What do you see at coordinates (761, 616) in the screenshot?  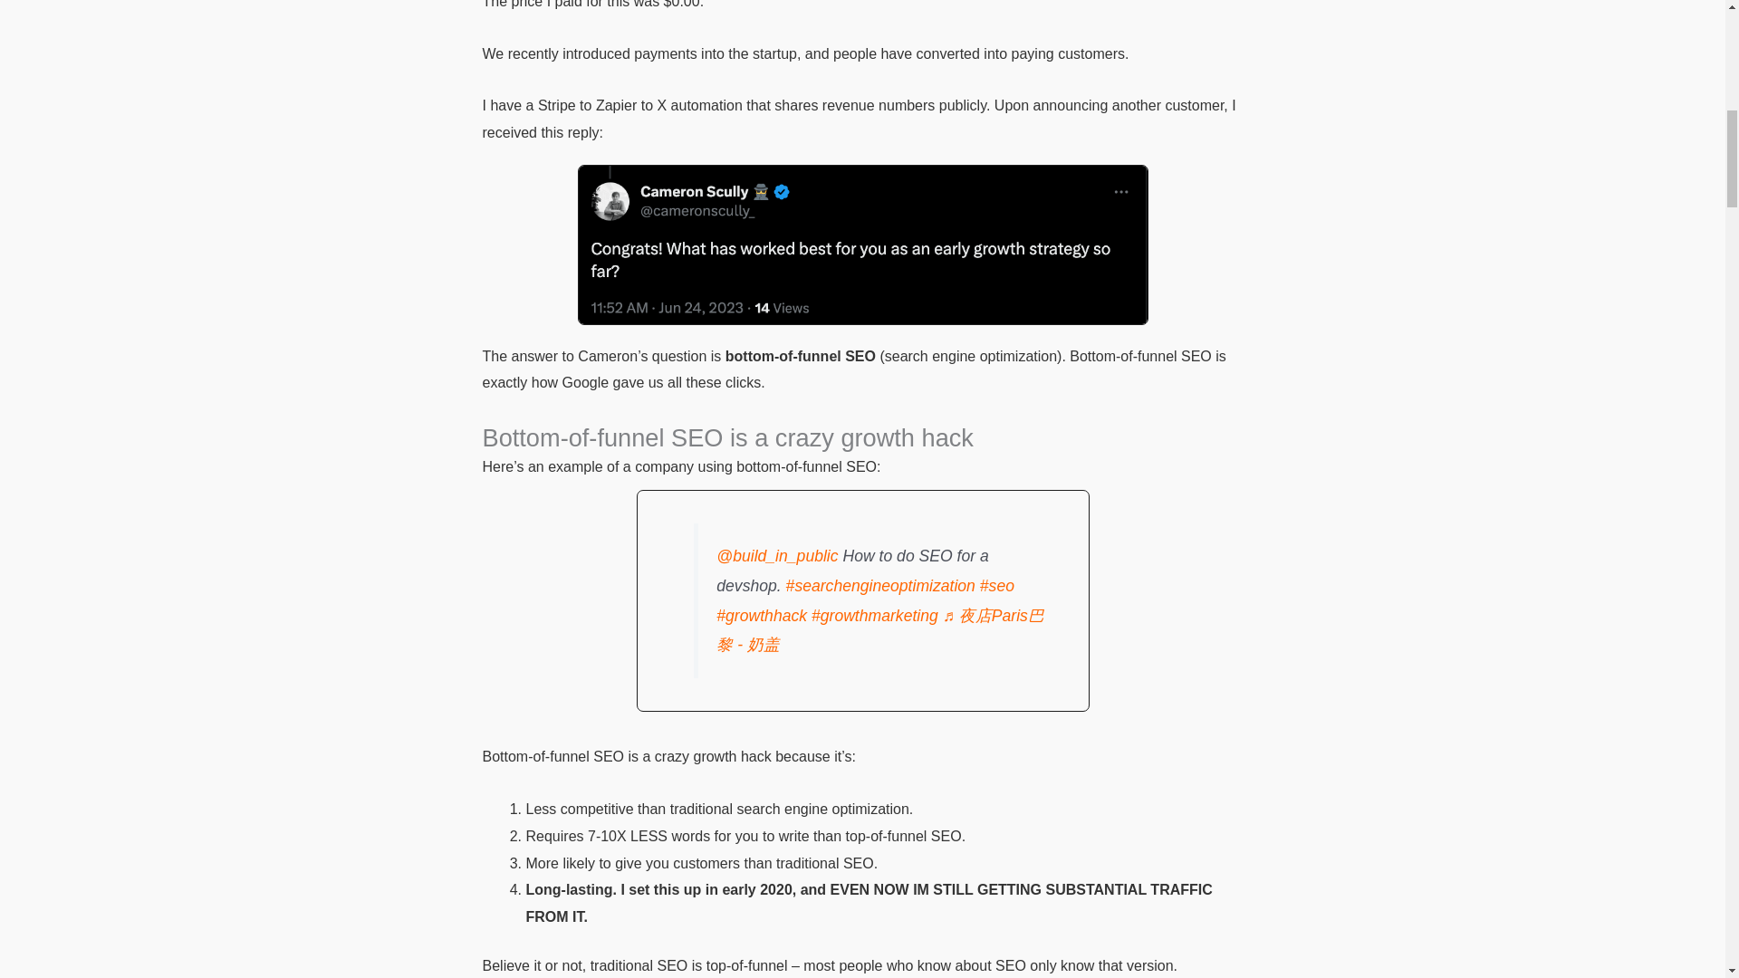 I see `growthhack` at bounding box center [761, 616].